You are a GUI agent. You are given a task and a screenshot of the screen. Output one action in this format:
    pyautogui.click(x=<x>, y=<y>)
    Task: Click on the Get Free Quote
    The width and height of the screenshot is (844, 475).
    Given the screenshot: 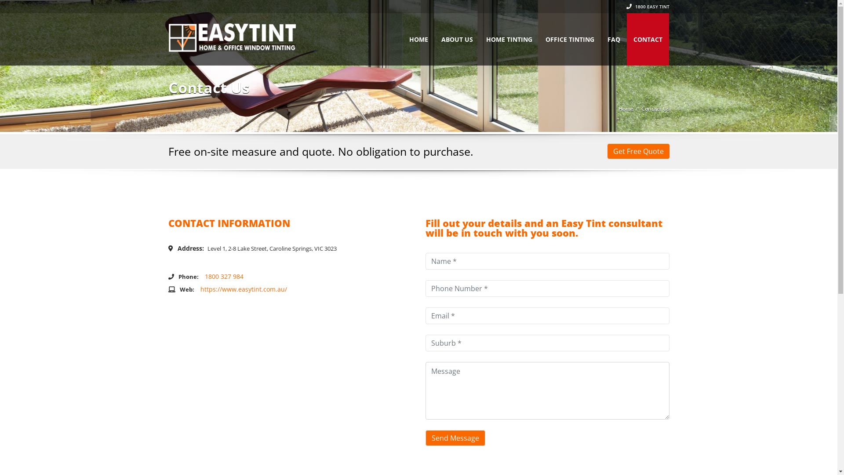 What is the action you would take?
    pyautogui.click(x=638, y=151)
    